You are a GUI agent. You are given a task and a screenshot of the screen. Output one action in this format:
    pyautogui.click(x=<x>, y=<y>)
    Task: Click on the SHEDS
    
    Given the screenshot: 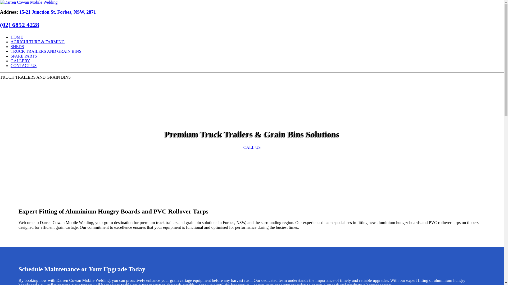 What is the action you would take?
    pyautogui.click(x=17, y=46)
    